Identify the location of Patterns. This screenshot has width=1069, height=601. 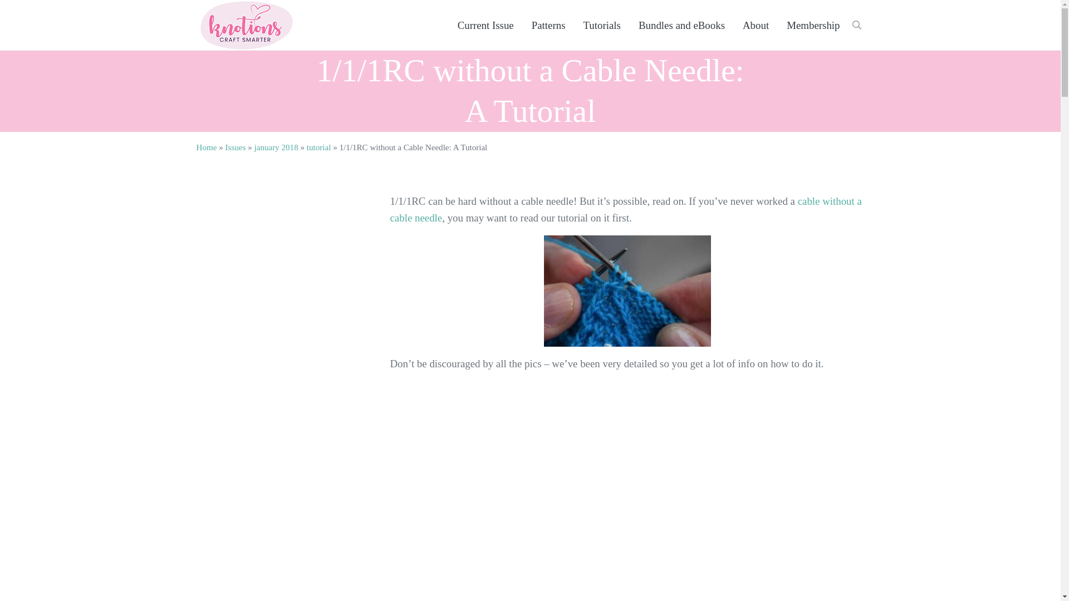
(548, 26).